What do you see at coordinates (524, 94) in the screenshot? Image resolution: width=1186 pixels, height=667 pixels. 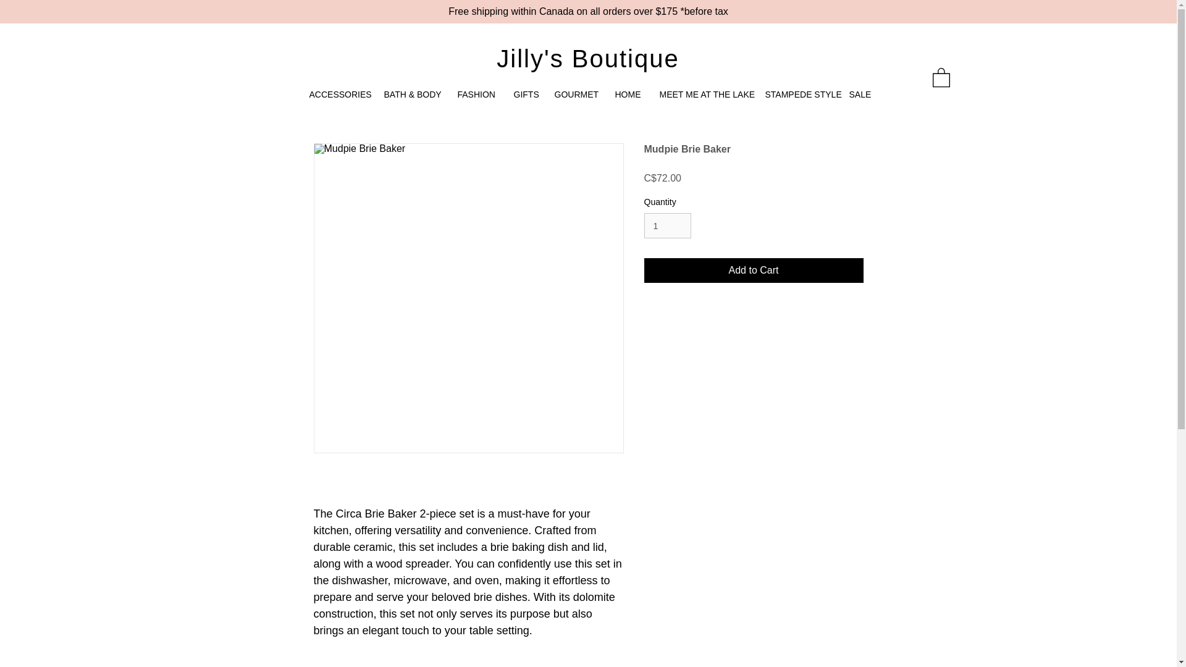 I see `GIFTS` at bounding box center [524, 94].